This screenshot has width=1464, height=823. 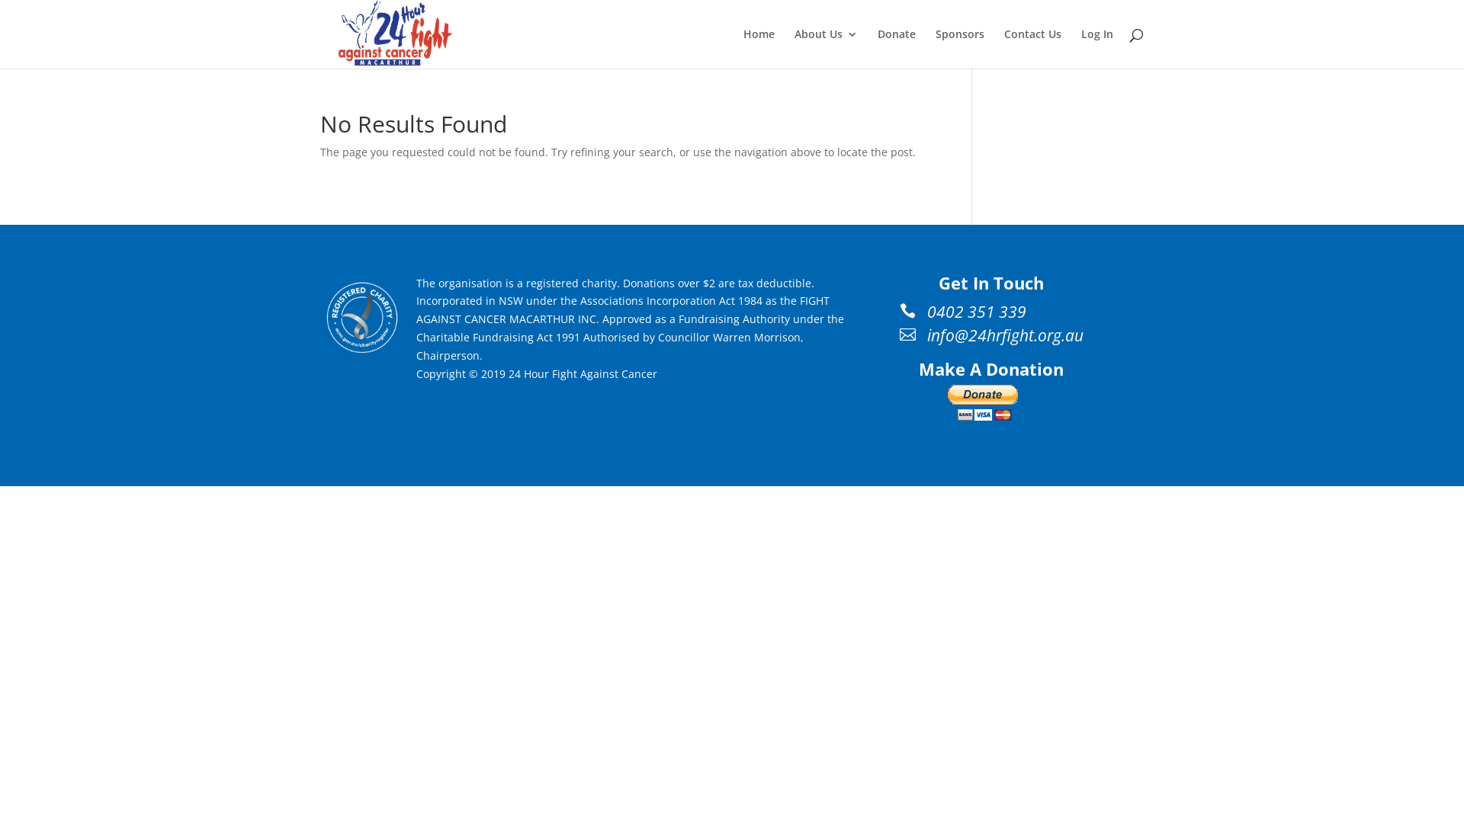 What do you see at coordinates (960, 49) in the screenshot?
I see `Sponsors` at bounding box center [960, 49].